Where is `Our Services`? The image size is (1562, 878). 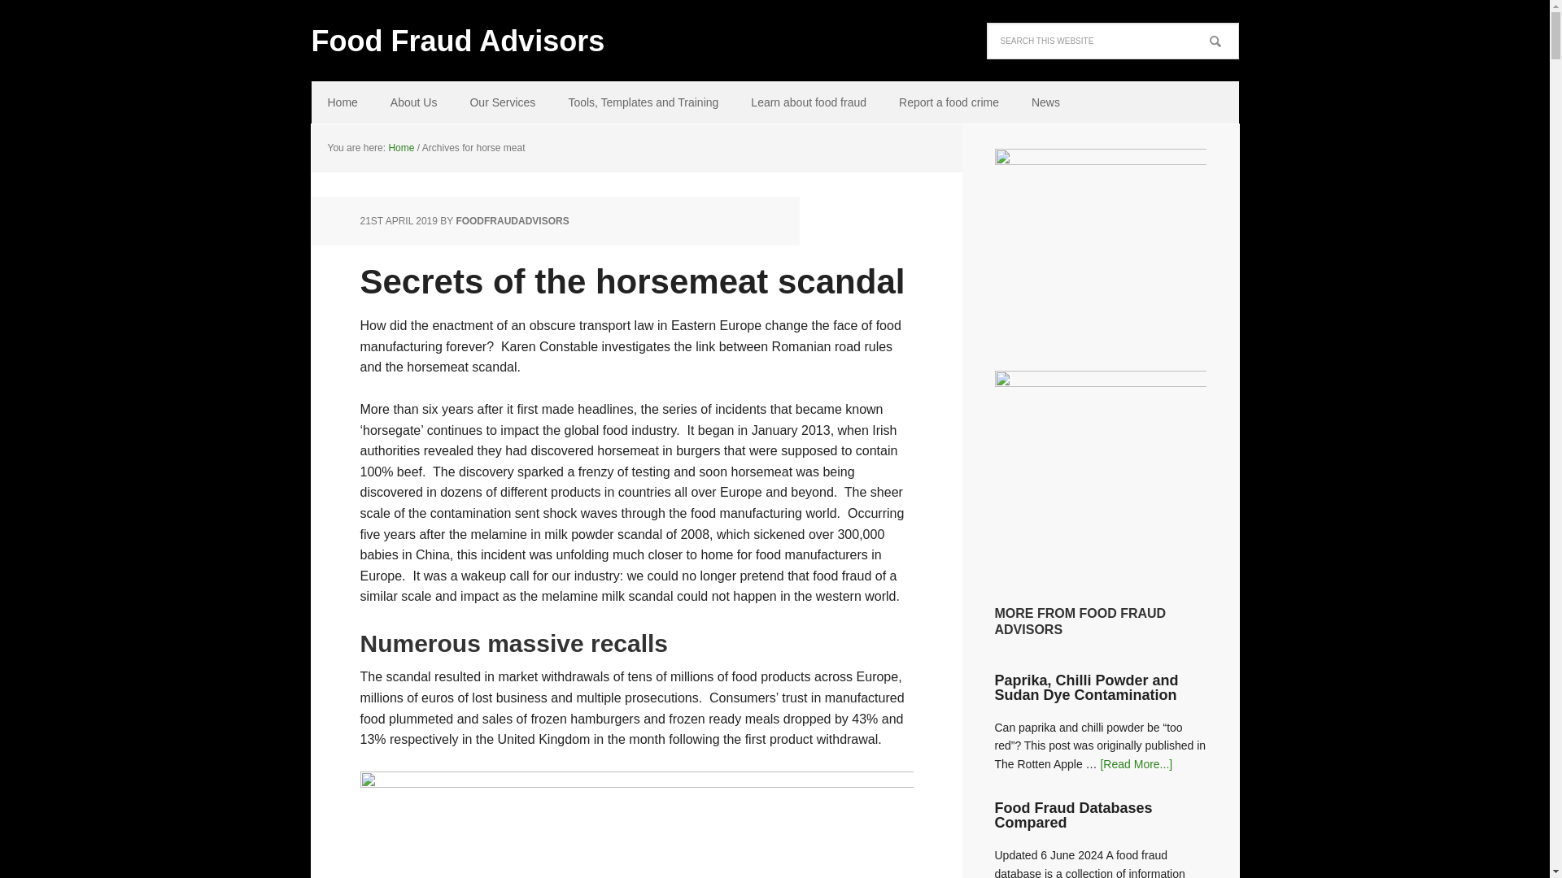 Our Services is located at coordinates (501, 102).